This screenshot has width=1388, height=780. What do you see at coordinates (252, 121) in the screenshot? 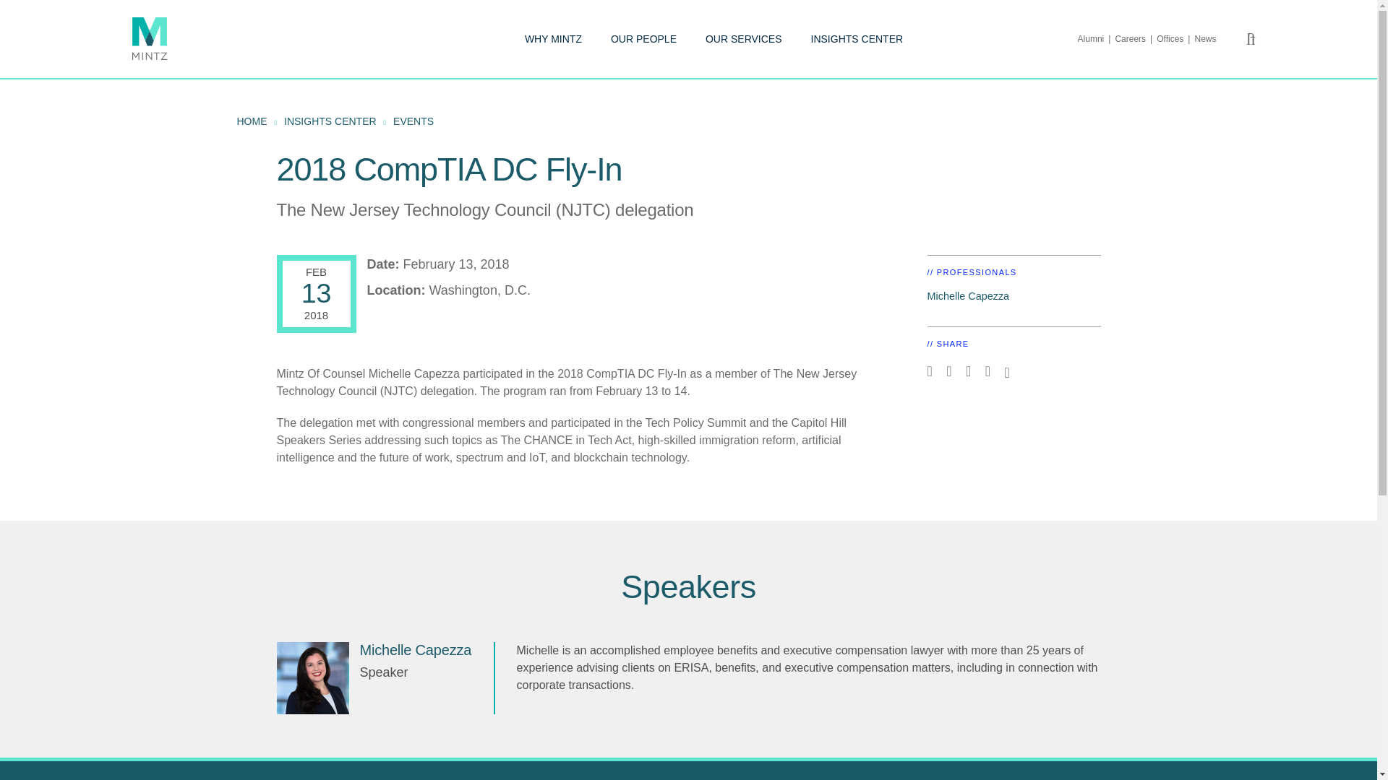
I see `HOME` at bounding box center [252, 121].